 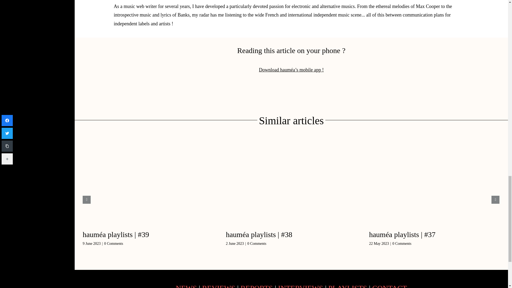 I want to click on 0 Comments, so click(x=257, y=244).